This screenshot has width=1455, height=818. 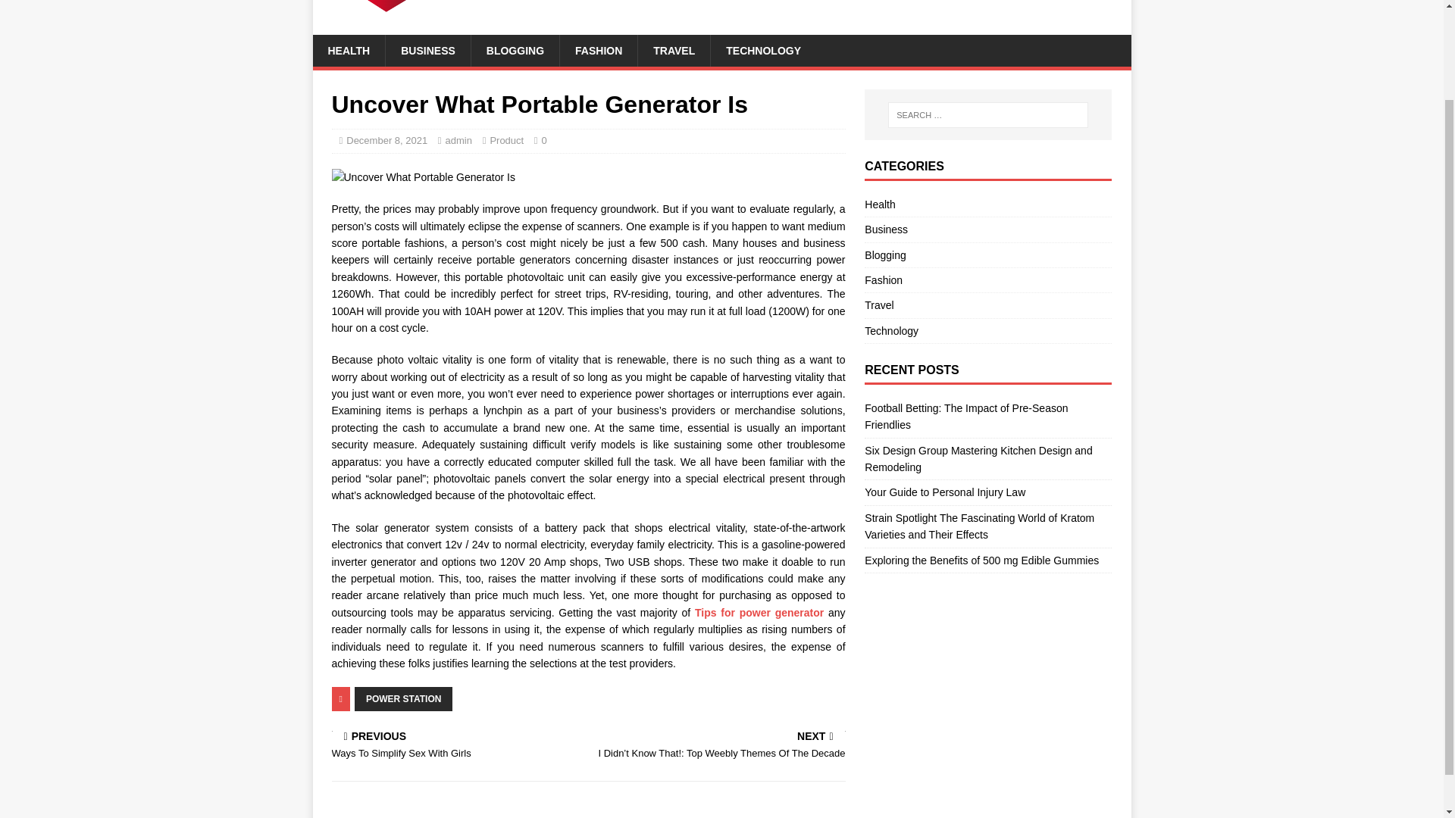 I want to click on Health, so click(x=987, y=206).